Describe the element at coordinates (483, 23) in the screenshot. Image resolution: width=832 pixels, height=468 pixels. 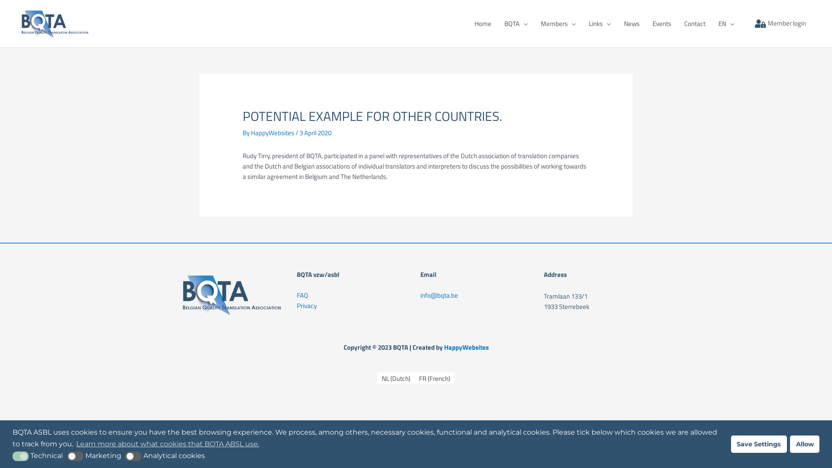
I see `Home` at that location.